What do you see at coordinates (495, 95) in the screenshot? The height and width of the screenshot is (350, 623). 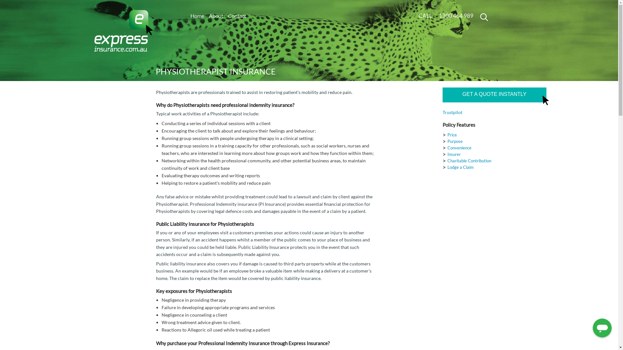 I see `GET A QUOTE INSTANTLY` at bounding box center [495, 95].